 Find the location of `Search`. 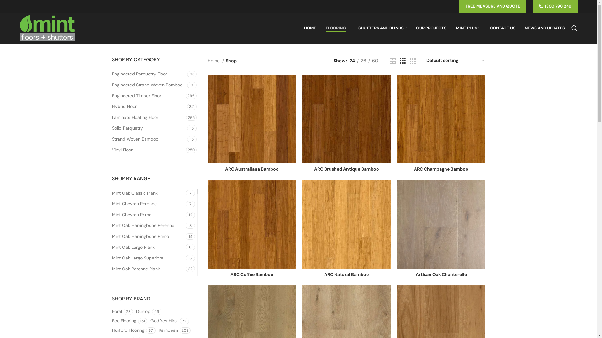

Search is located at coordinates (574, 28).